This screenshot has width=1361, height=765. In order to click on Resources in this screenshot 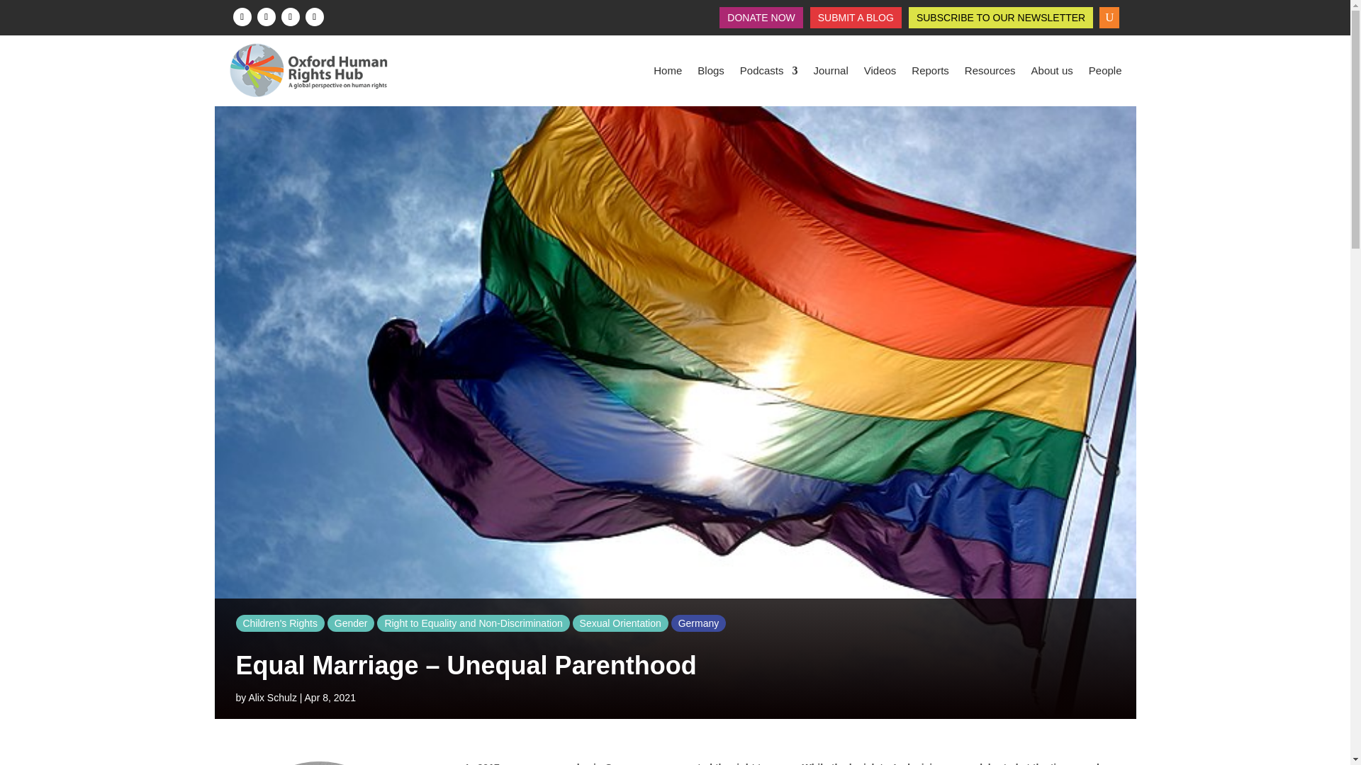, I will do `click(990, 71)`.